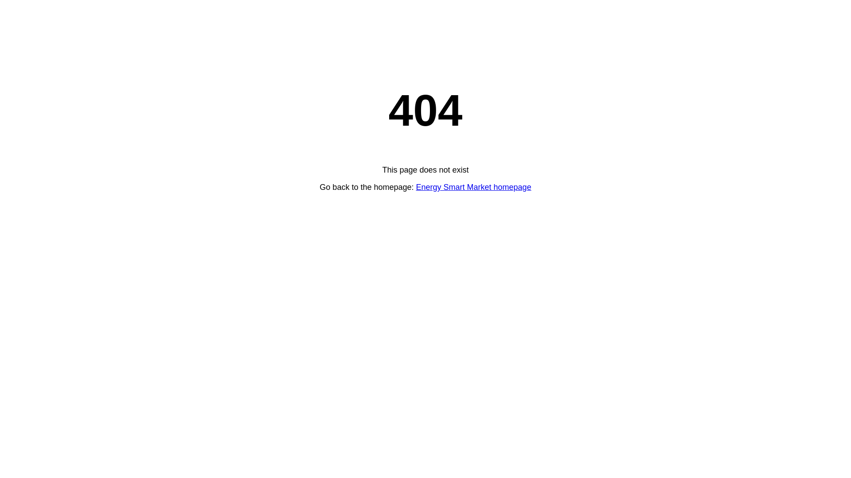 This screenshot has height=478, width=851. Describe the element at coordinates (474, 187) in the screenshot. I see `Energy Smart Market homepage` at that location.